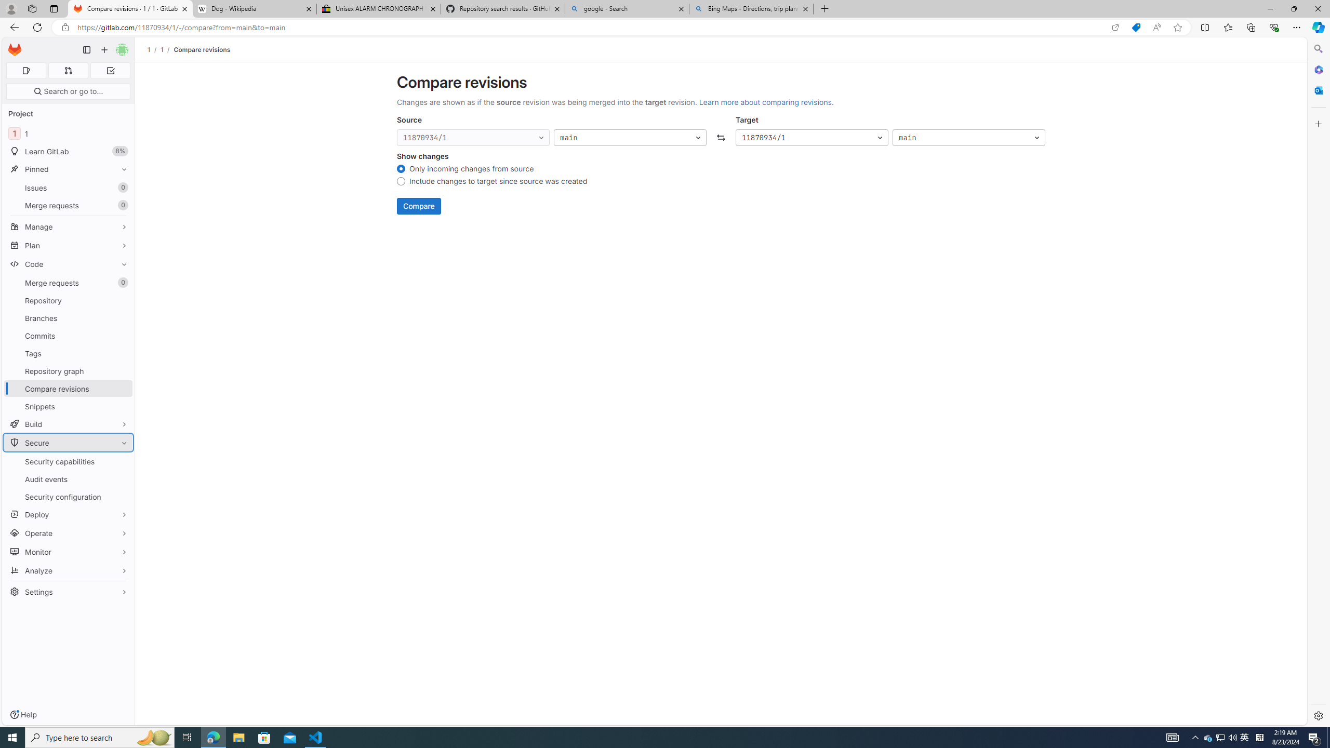 Image resolution: width=1330 pixels, height=748 pixels. What do you see at coordinates (419, 207) in the screenshot?
I see `Compare` at bounding box center [419, 207].